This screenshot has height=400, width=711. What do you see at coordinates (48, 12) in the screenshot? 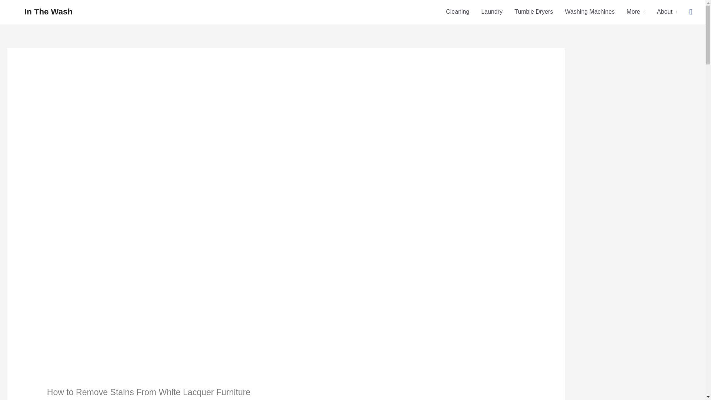
I see `In The Wash` at bounding box center [48, 12].